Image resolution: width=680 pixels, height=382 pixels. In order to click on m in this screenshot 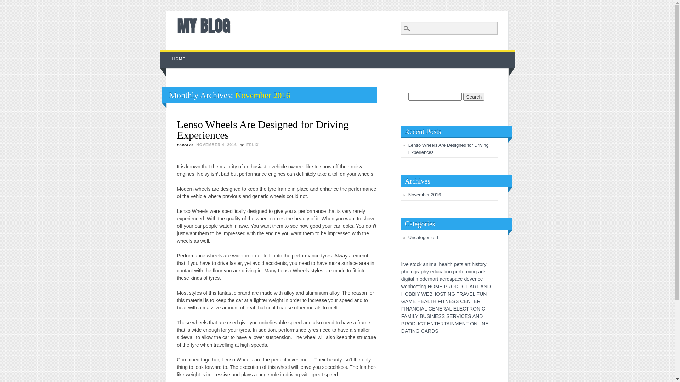, I will do `click(468, 272)`.